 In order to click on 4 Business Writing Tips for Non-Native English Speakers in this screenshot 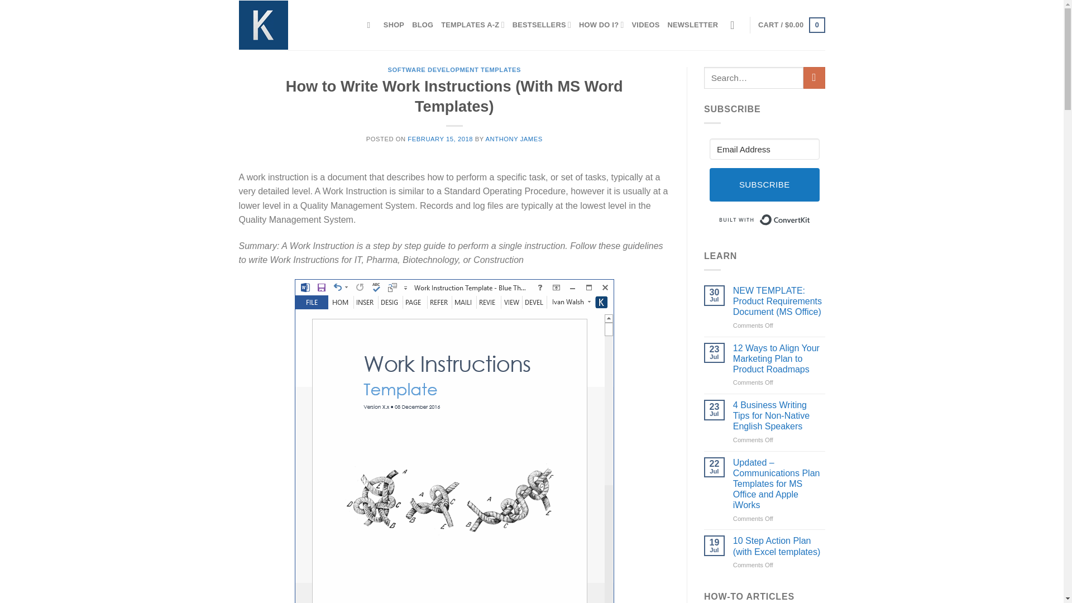, I will do `click(779, 416)`.